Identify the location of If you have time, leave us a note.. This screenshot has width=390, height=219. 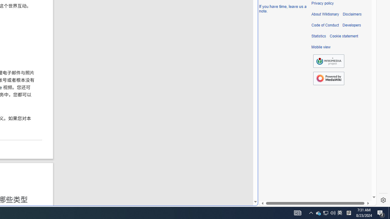
(283, 9).